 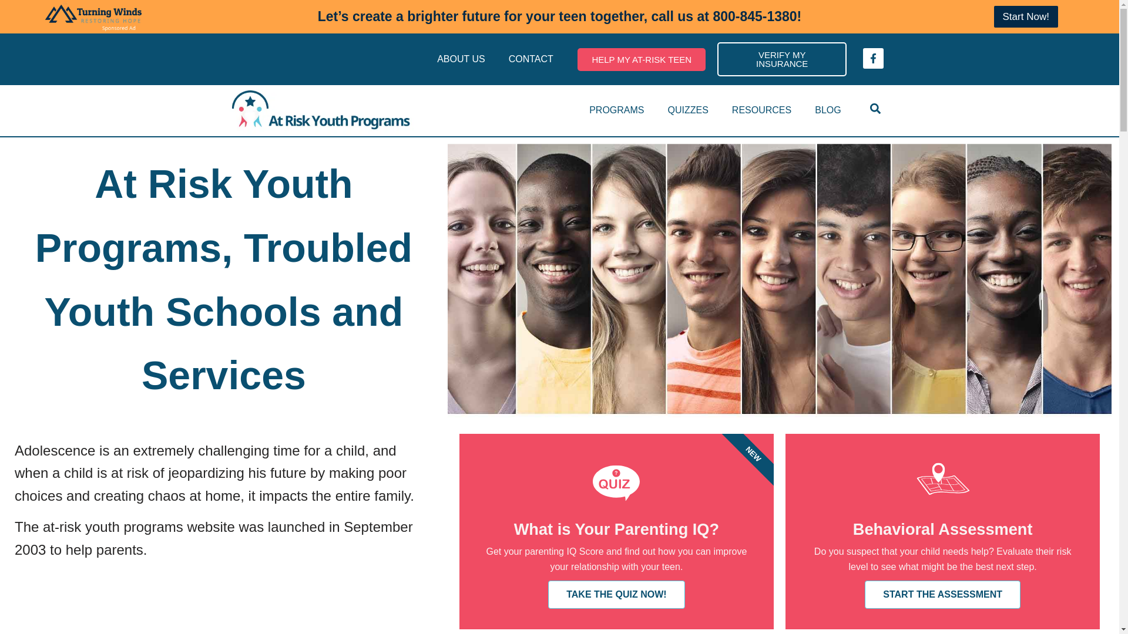 What do you see at coordinates (461, 59) in the screenshot?
I see `ABOUT US` at bounding box center [461, 59].